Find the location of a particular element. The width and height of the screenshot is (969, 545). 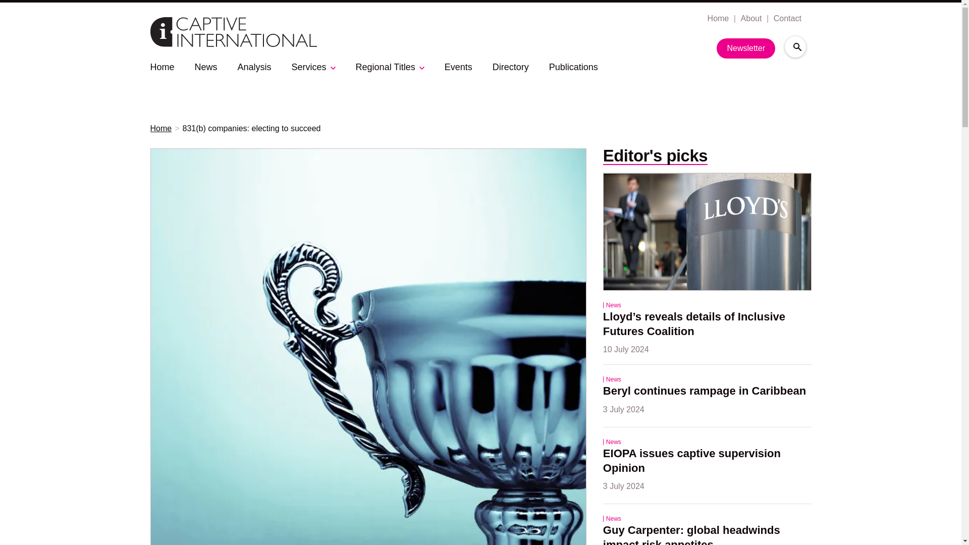

Regional Titles is located at coordinates (386, 67).